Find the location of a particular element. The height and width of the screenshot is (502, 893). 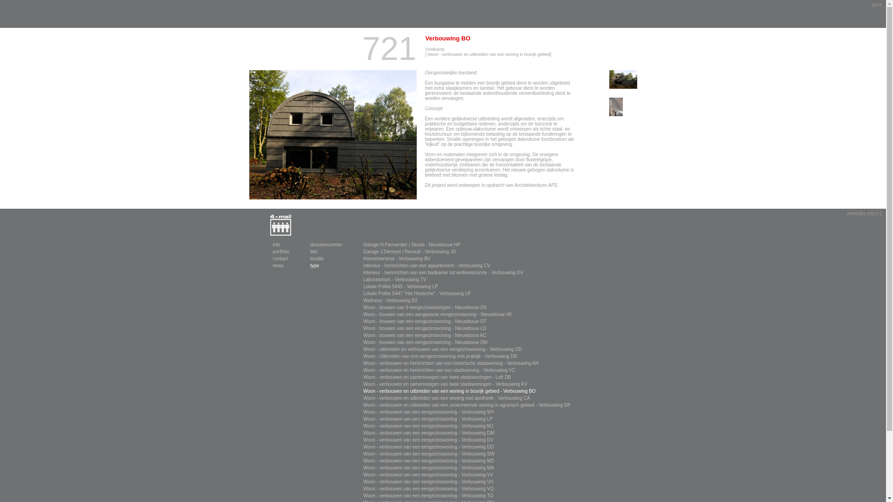

Woon - verbouwen van een eengezinswoning - Verbouwing MD is located at coordinates (429, 461).